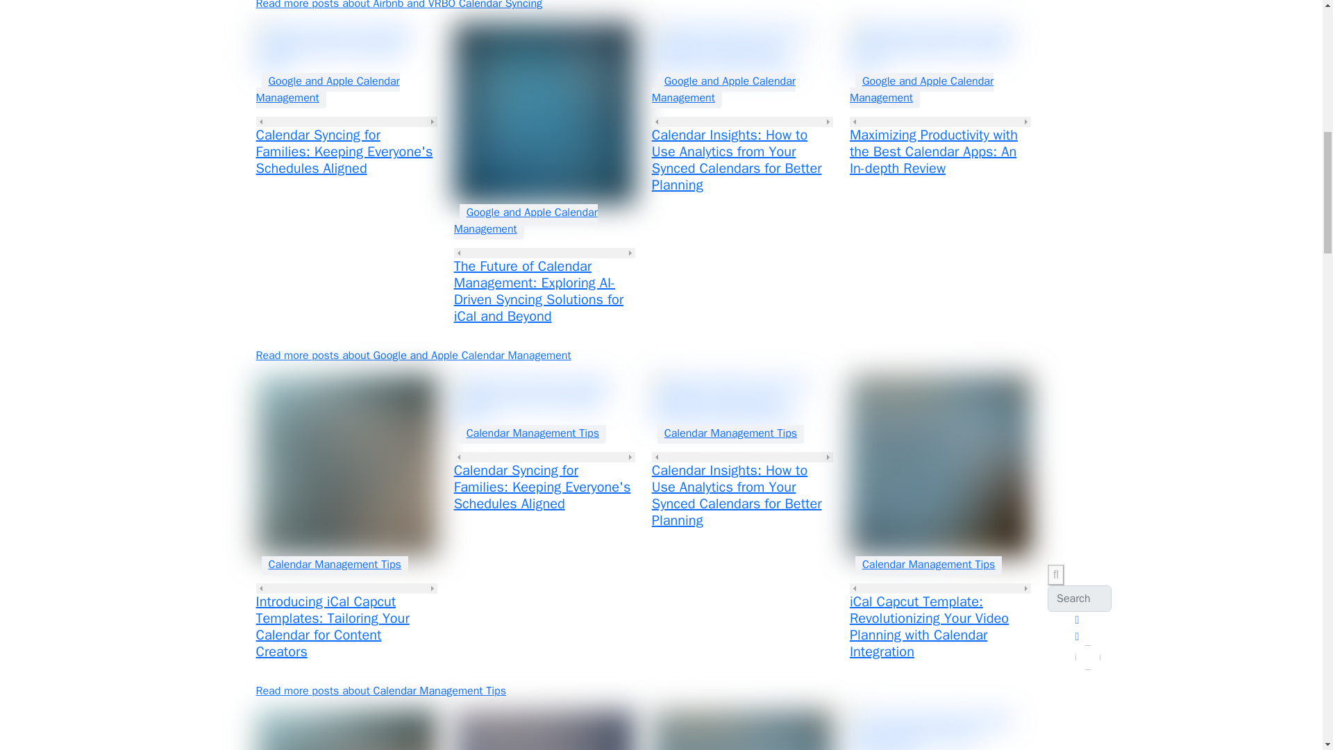 The image size is (1333, 750). What do you see at coordinates (327, 89) in the screenshot?
I see `Google and Apple Calendar Management` at bounding box center [327, 89].